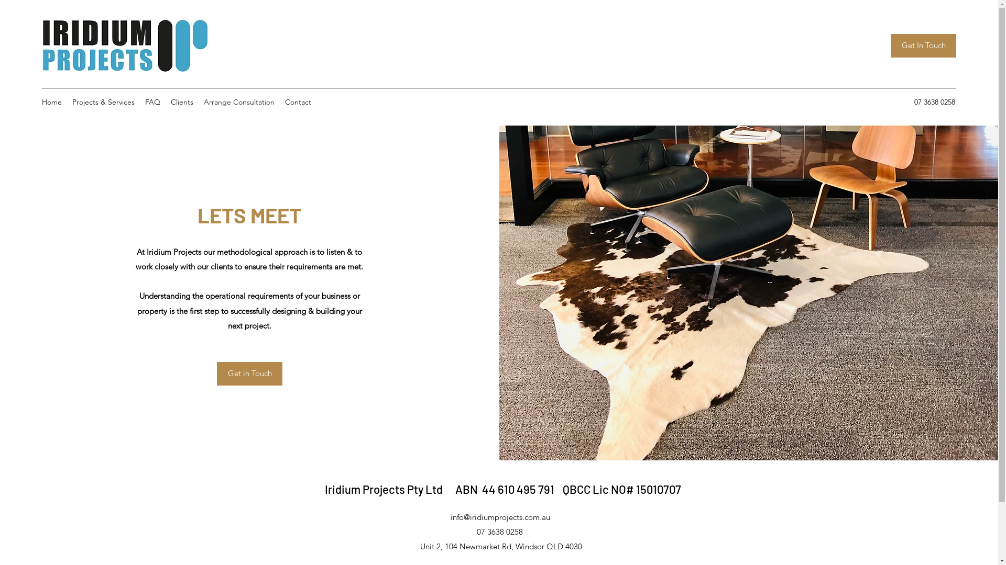  I want to click on Home, so click(52, 102).